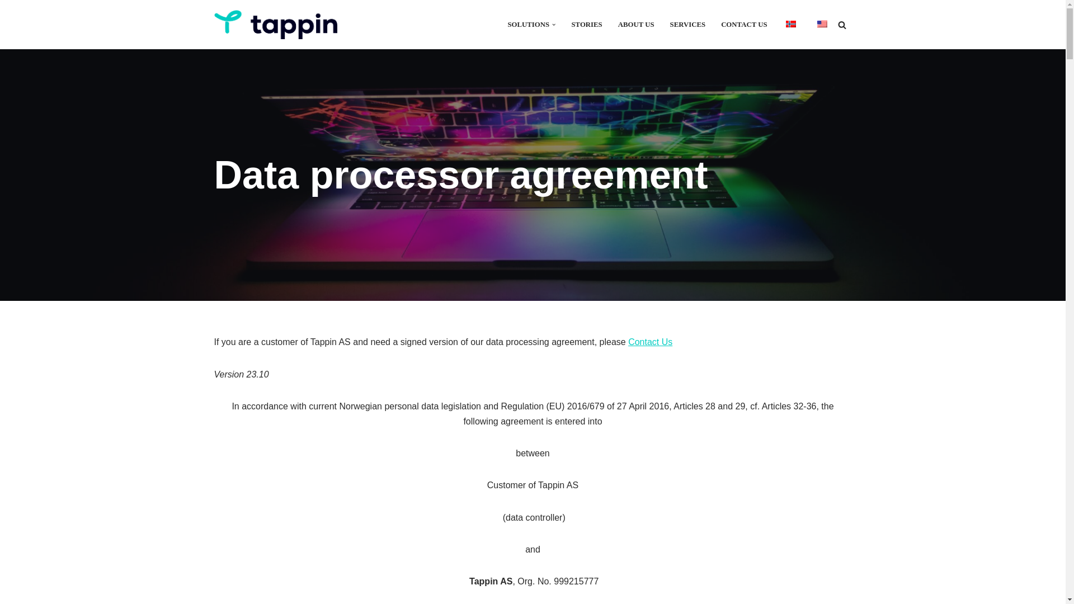 This screenshot has height=604, width=1074. What do you see at coordinates (743, 25) in the screenshot?
I see `CONTACT US` at bounding box center [743, 25].